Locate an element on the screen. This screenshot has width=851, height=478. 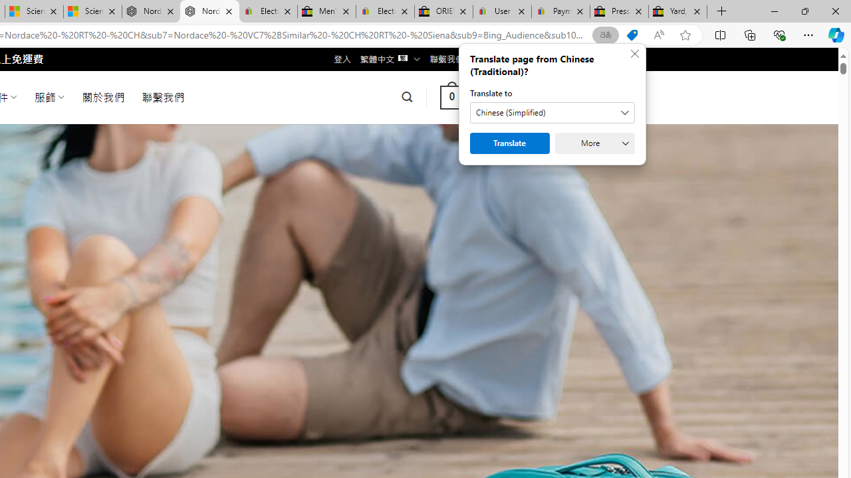
 0  is located at coordinates (451, 97).